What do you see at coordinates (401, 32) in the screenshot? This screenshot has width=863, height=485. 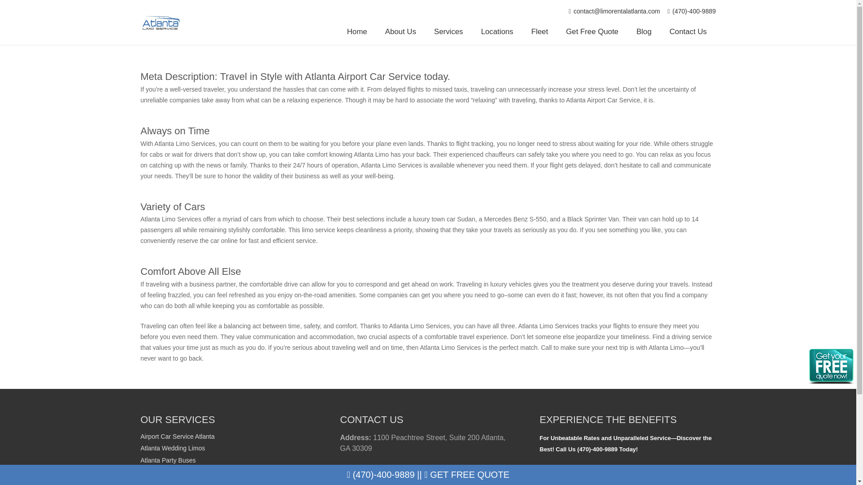 I see `About Us` at bounding box center [401, 32].